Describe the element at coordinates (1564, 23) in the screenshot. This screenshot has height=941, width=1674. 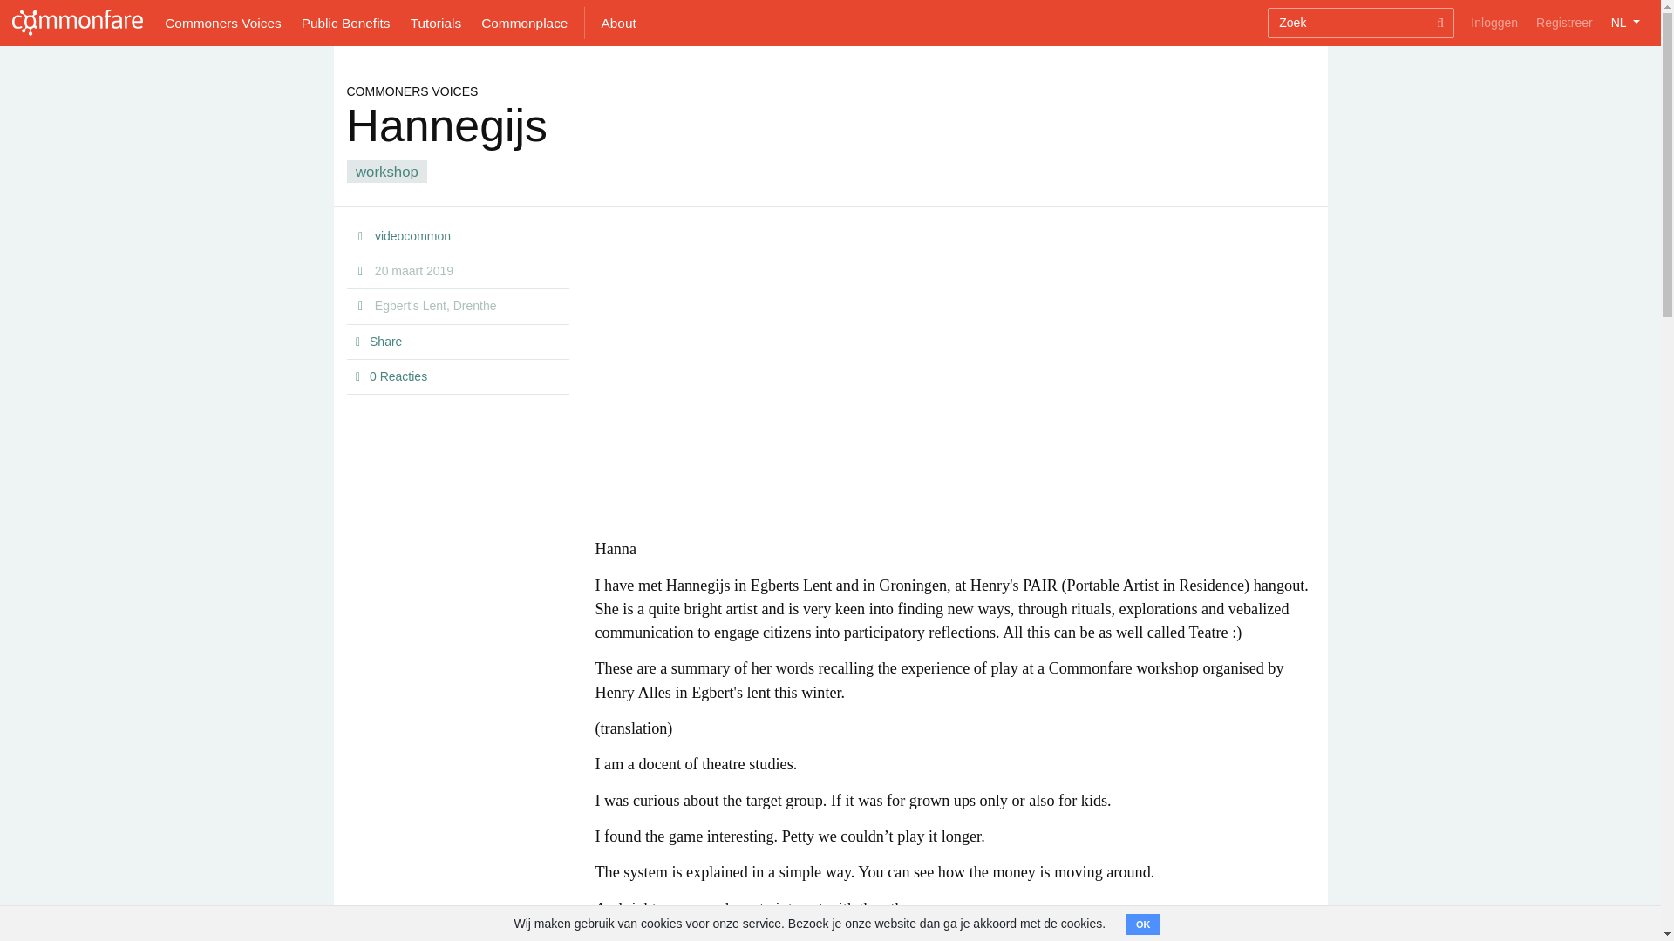
I see `Registreer` at that location.